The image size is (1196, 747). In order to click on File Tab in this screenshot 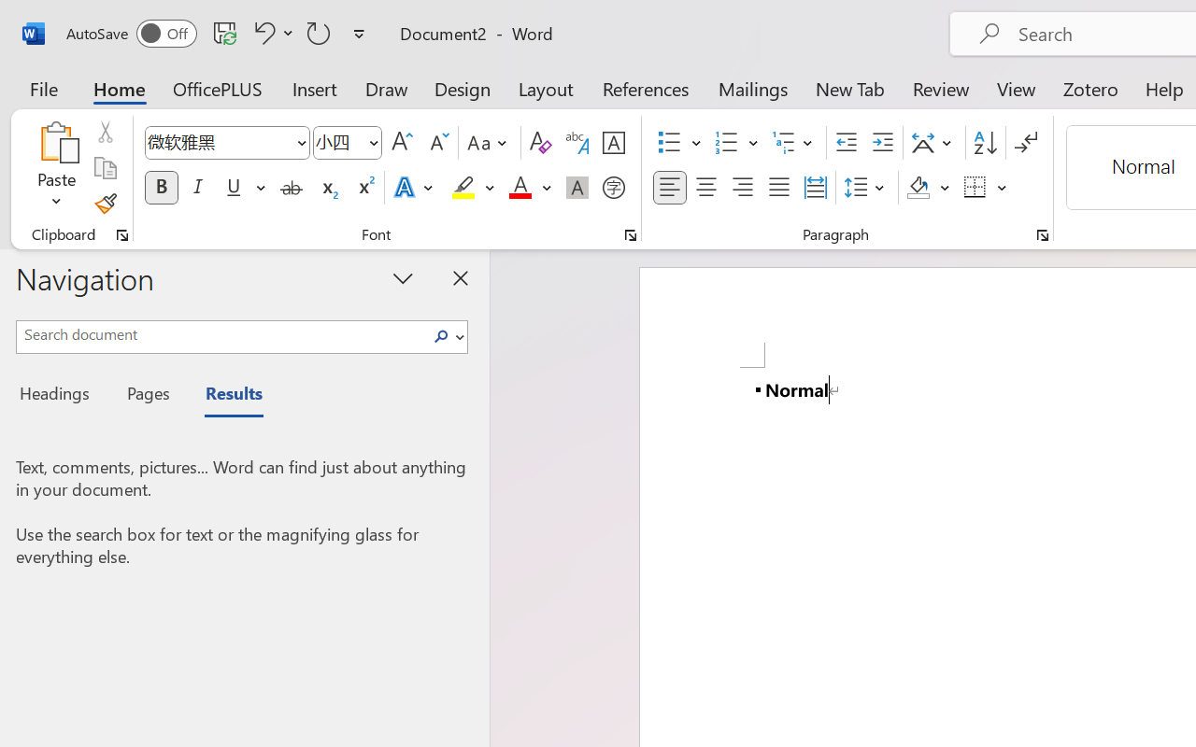, I will do `click(43, 88)`.